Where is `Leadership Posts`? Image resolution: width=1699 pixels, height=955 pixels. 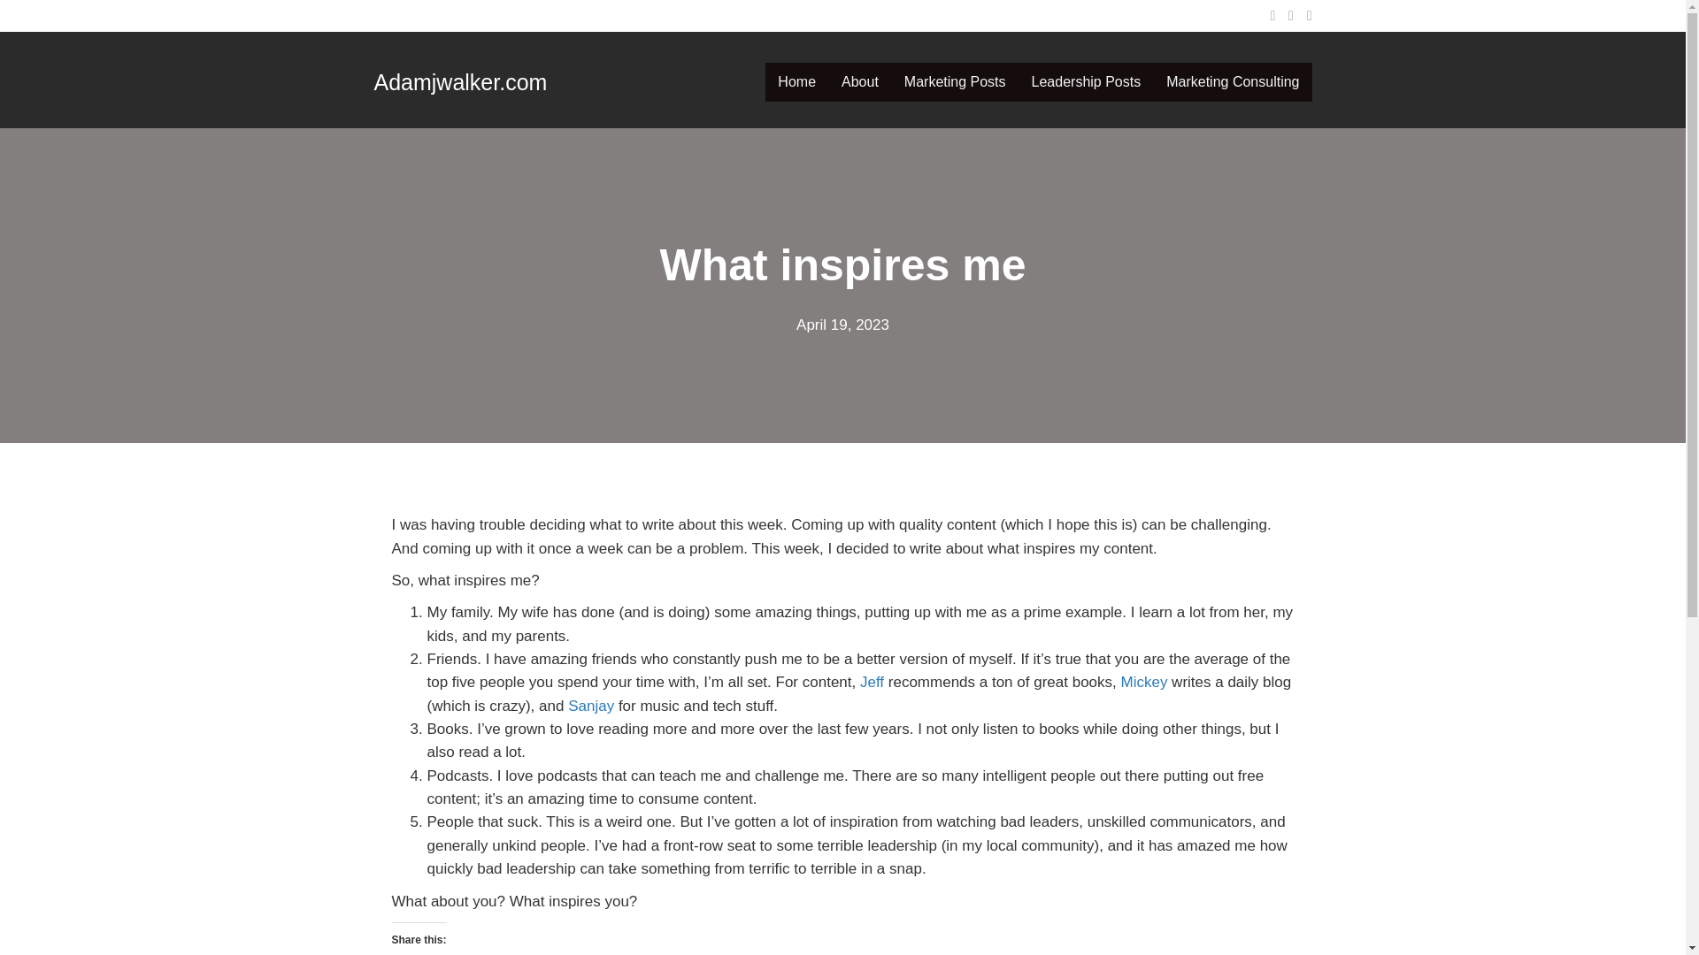 Leadership Posts is located at coordinates (1087, 81).